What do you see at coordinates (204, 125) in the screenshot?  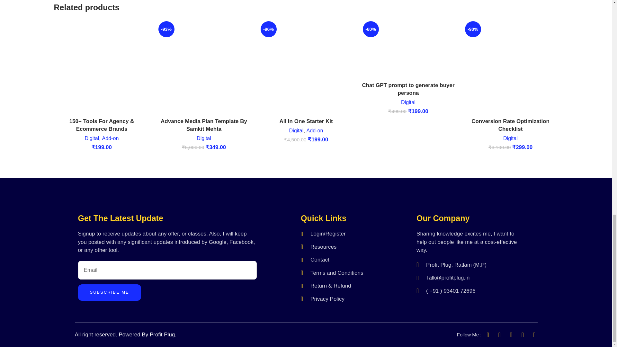 I see `Advance Media Plan Template By Samkit Mehta` at bounding box center [204, 125].